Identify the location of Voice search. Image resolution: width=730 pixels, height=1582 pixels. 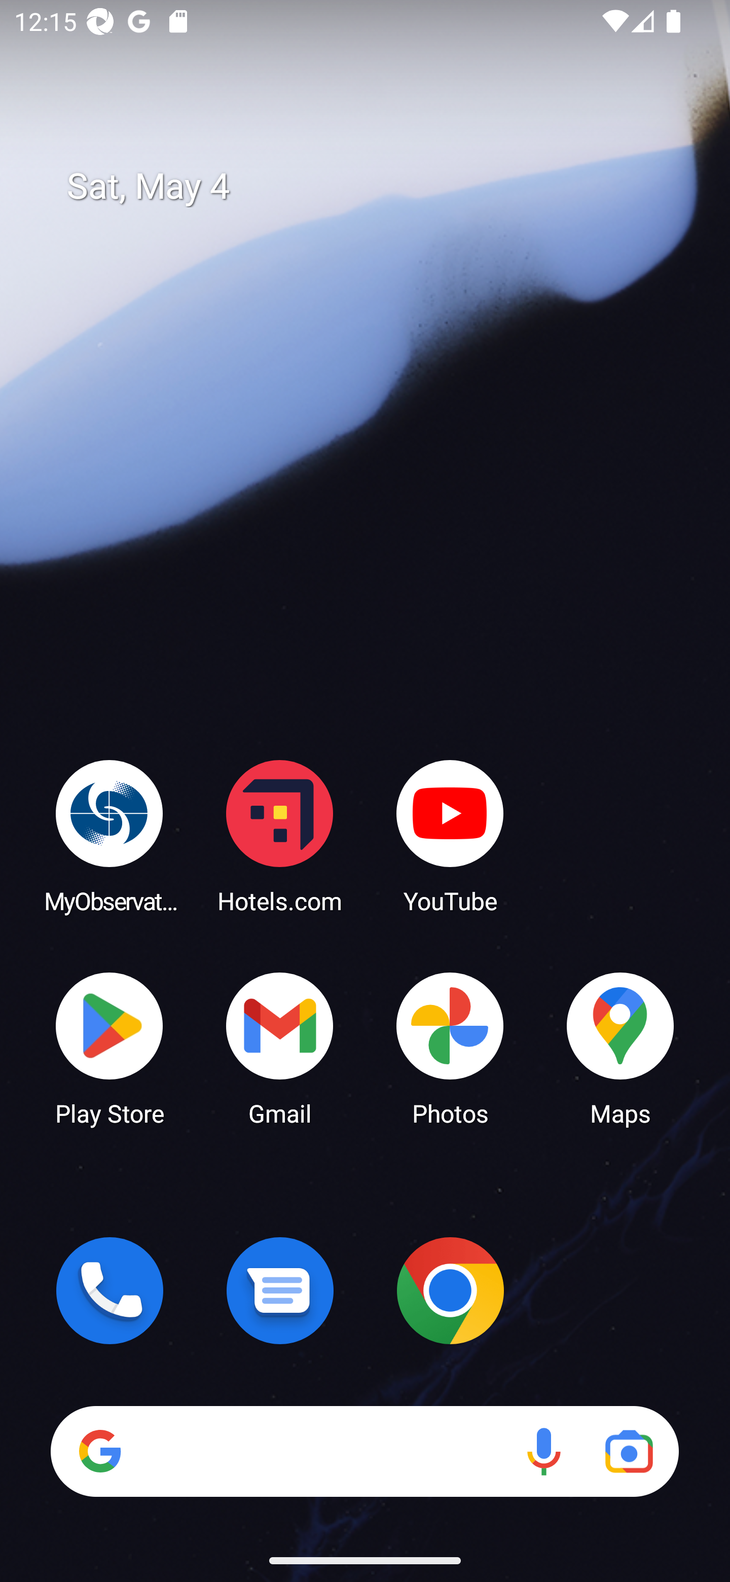
(543, 1451).